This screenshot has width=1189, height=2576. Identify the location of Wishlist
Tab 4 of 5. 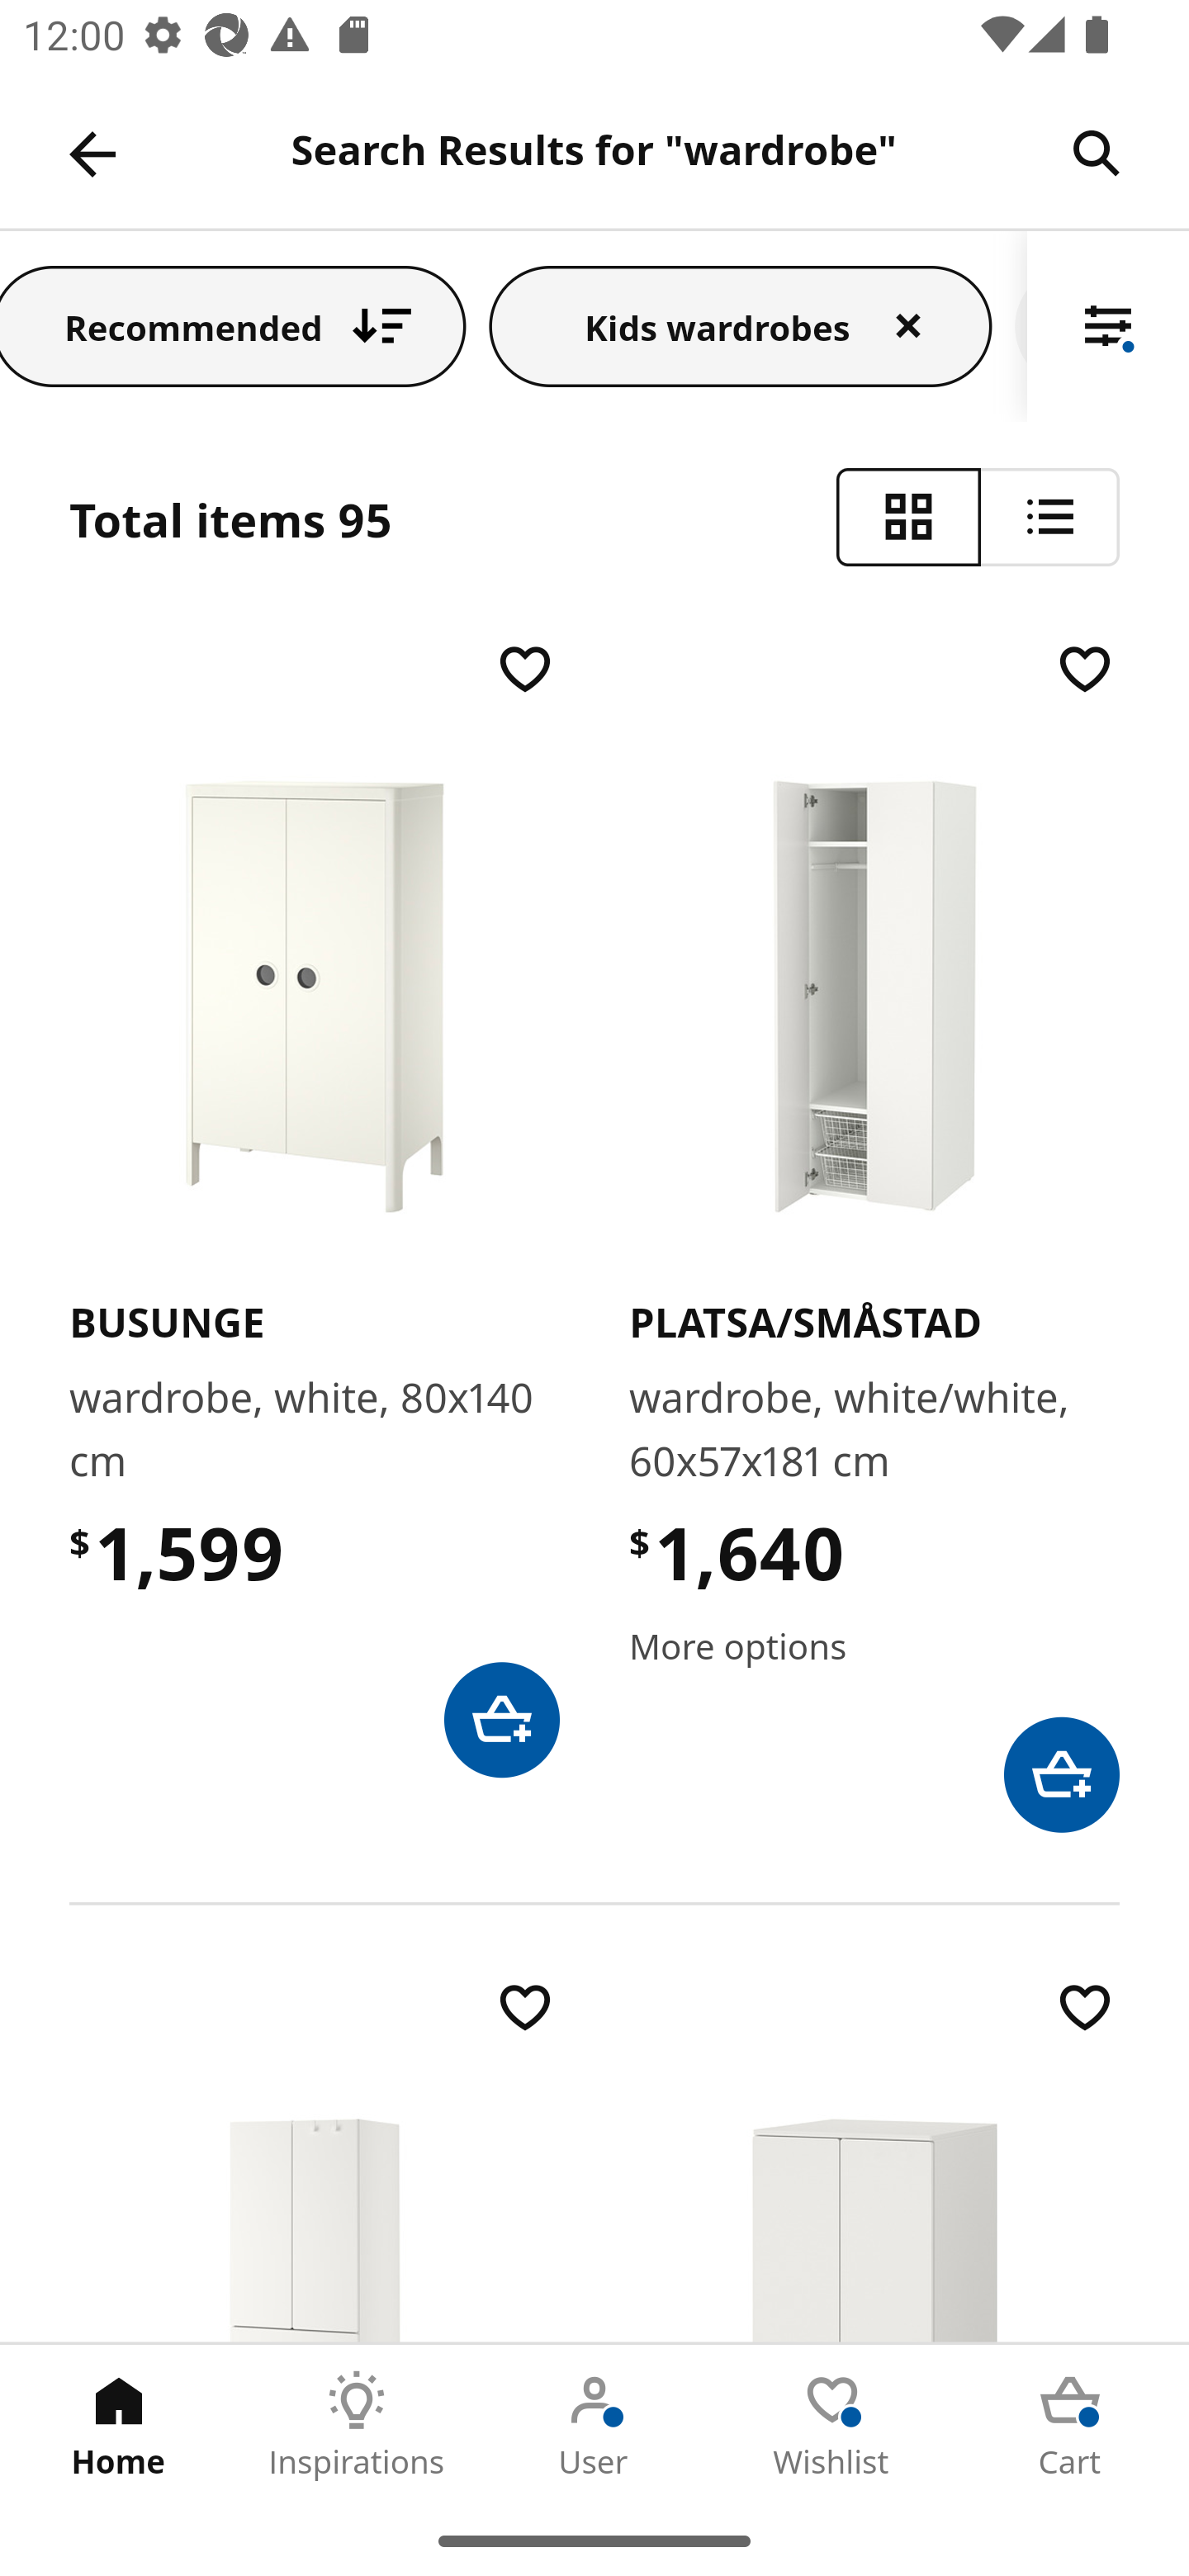
(832, 2425).